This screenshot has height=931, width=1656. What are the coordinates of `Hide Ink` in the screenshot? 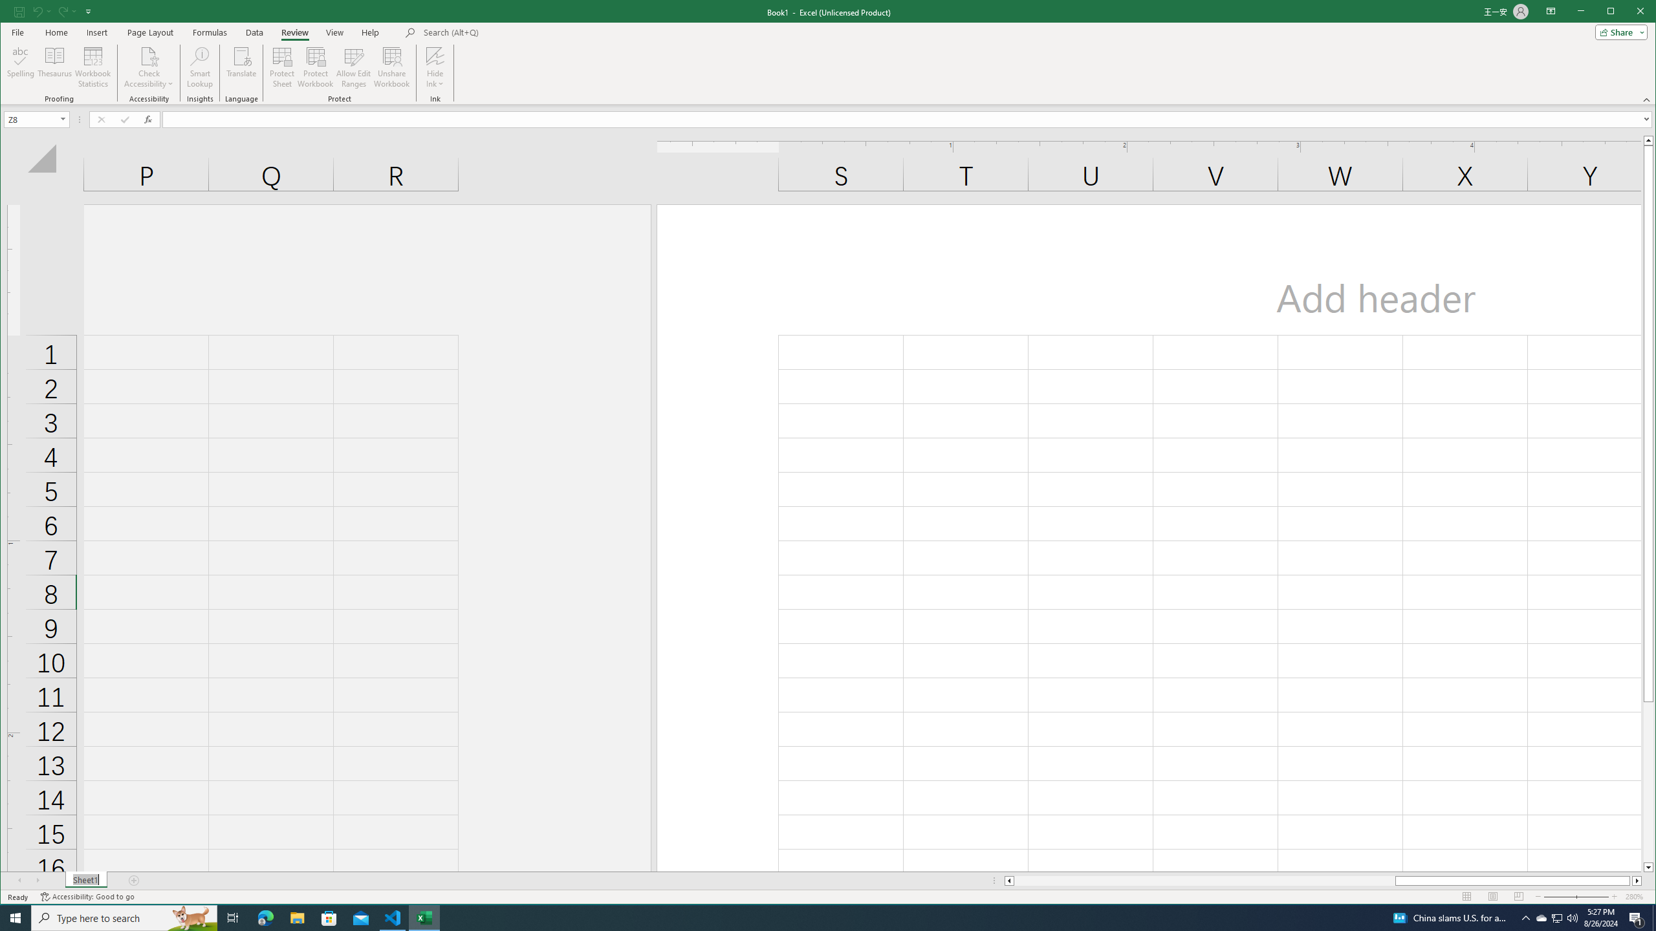 It's located at (435, 56).